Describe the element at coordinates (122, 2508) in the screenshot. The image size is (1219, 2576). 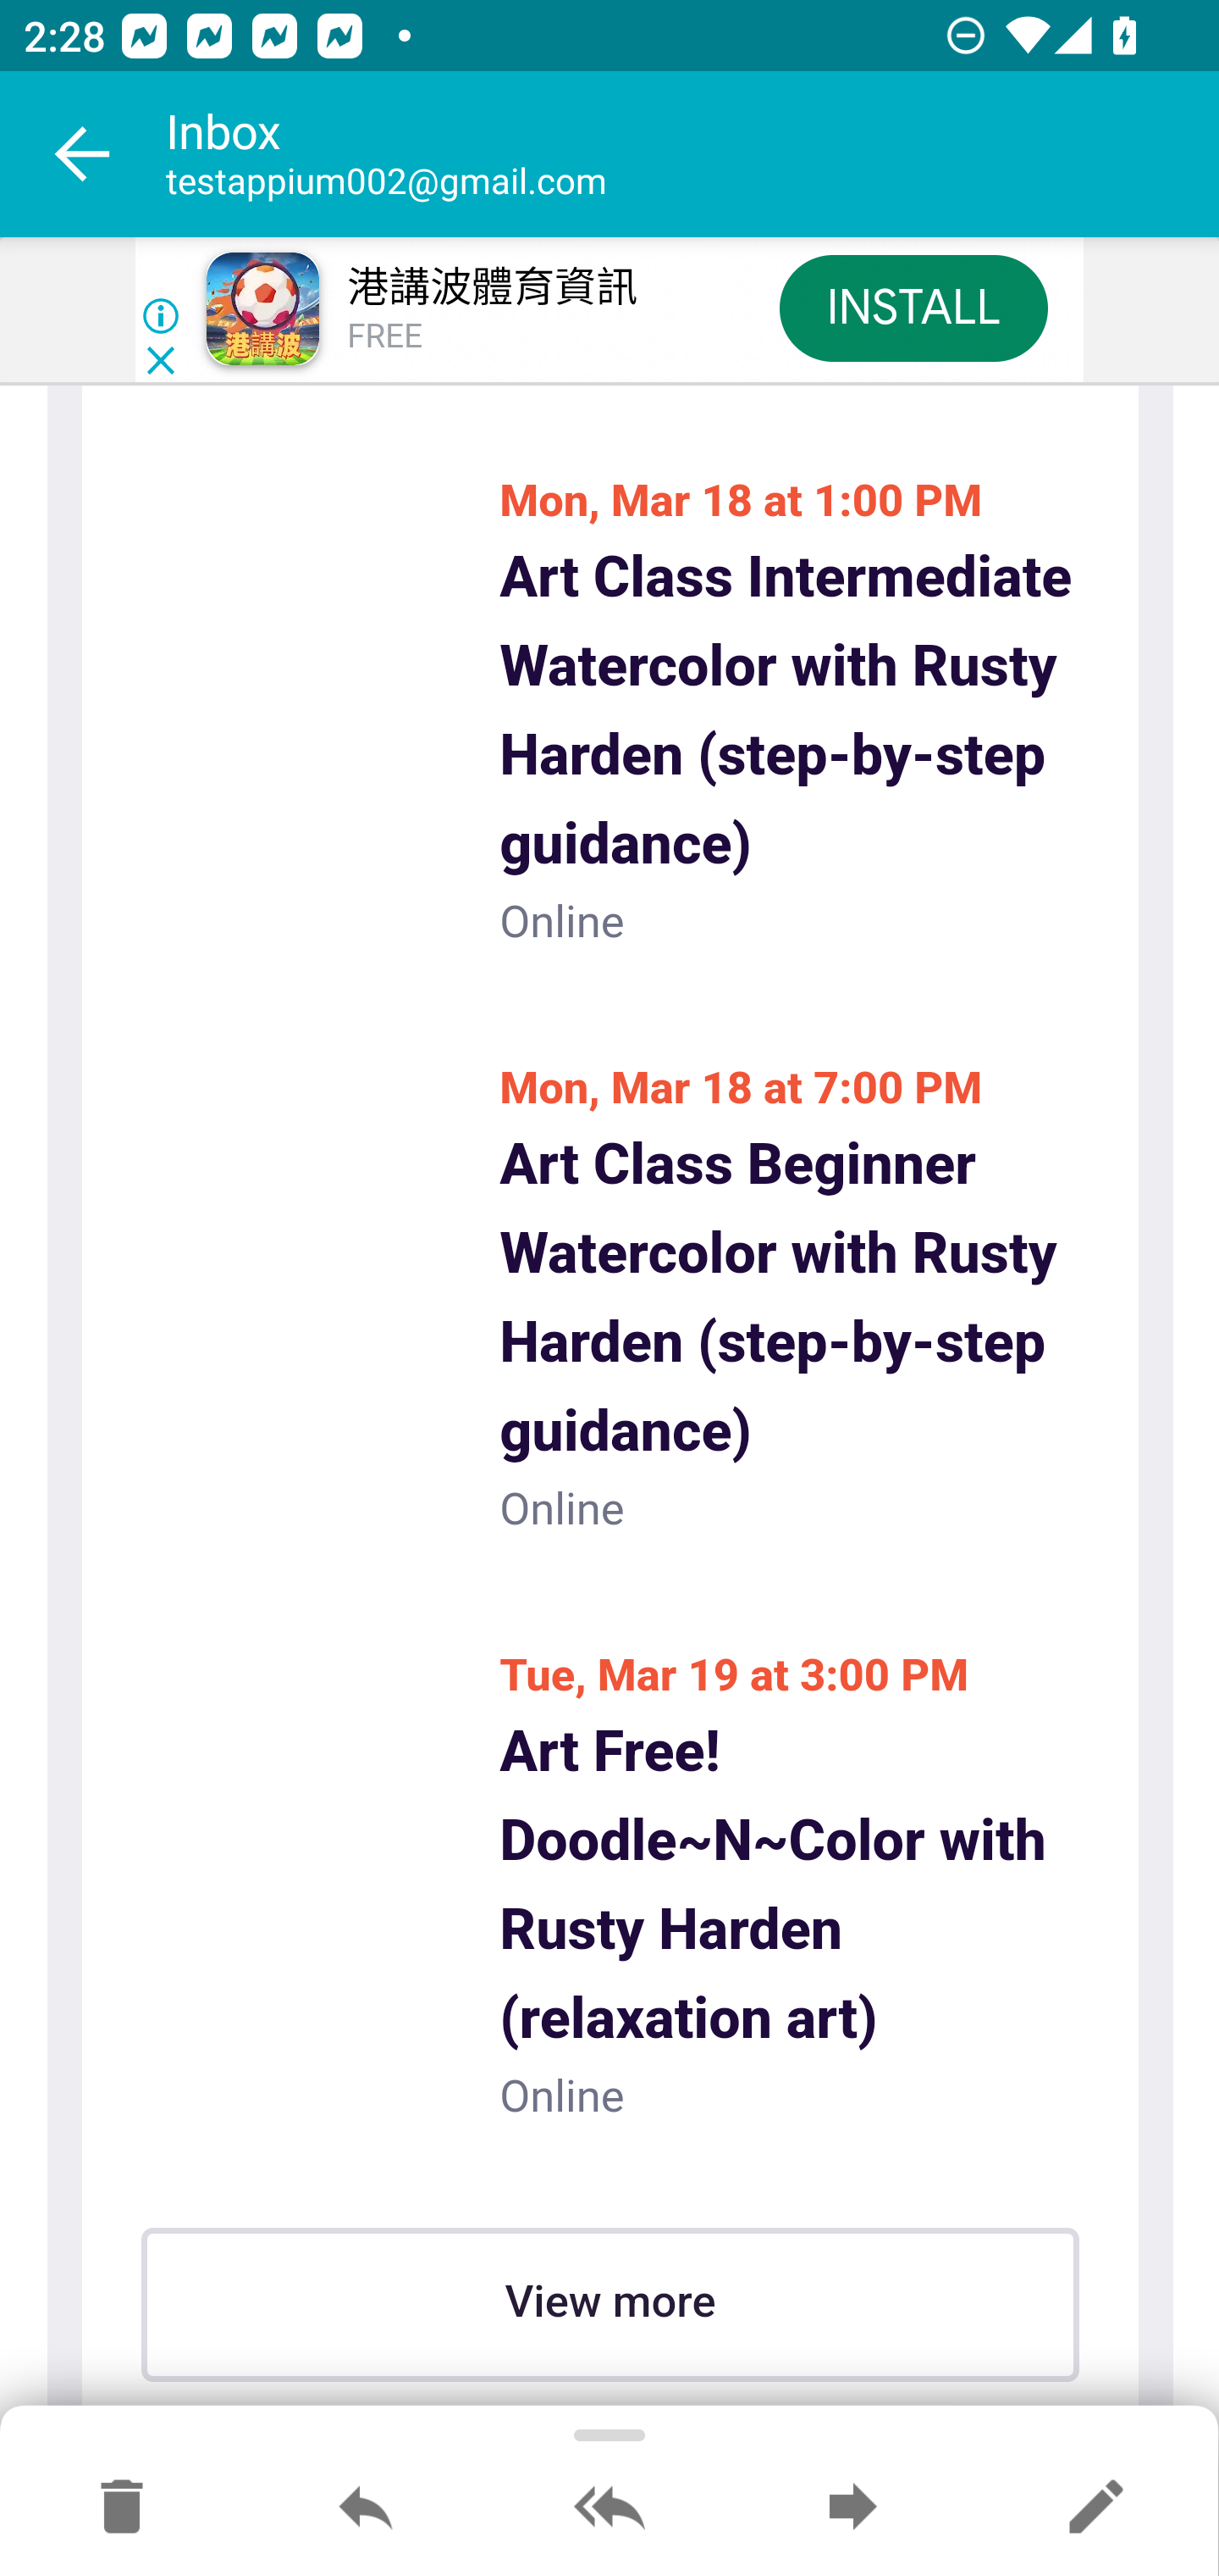
I see `Move to Deleted` at that location.